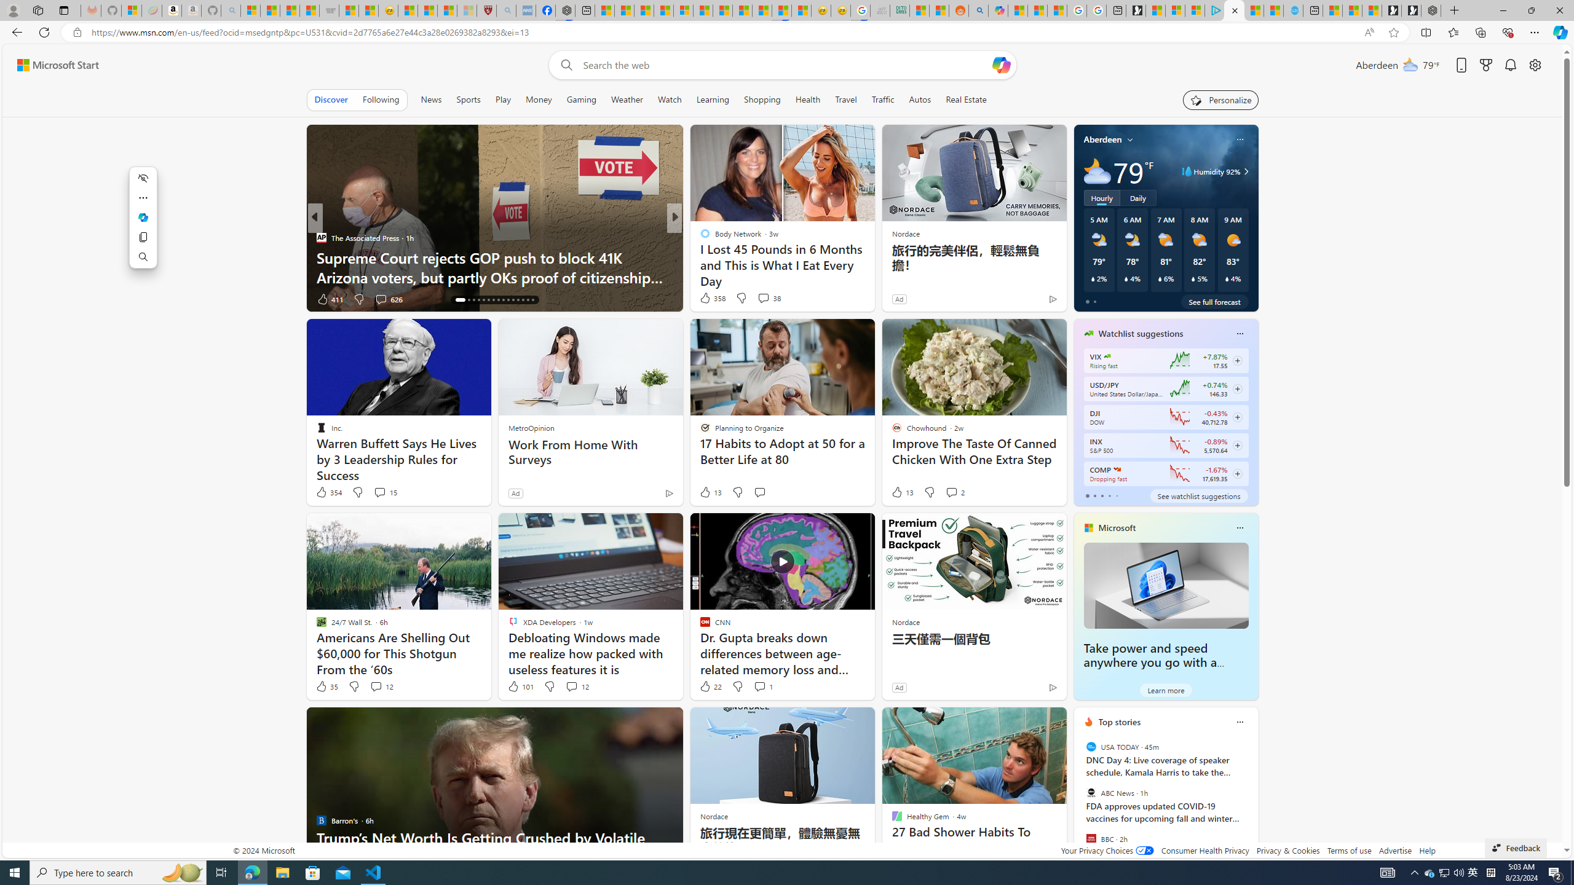  I want to click on tab-1, so click(1094, 495).